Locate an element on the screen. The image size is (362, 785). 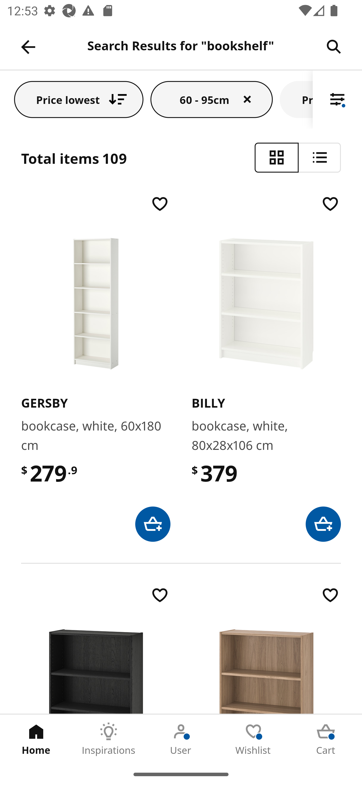
User
Tab 3 of 5 is located at coordinates (181, 739).